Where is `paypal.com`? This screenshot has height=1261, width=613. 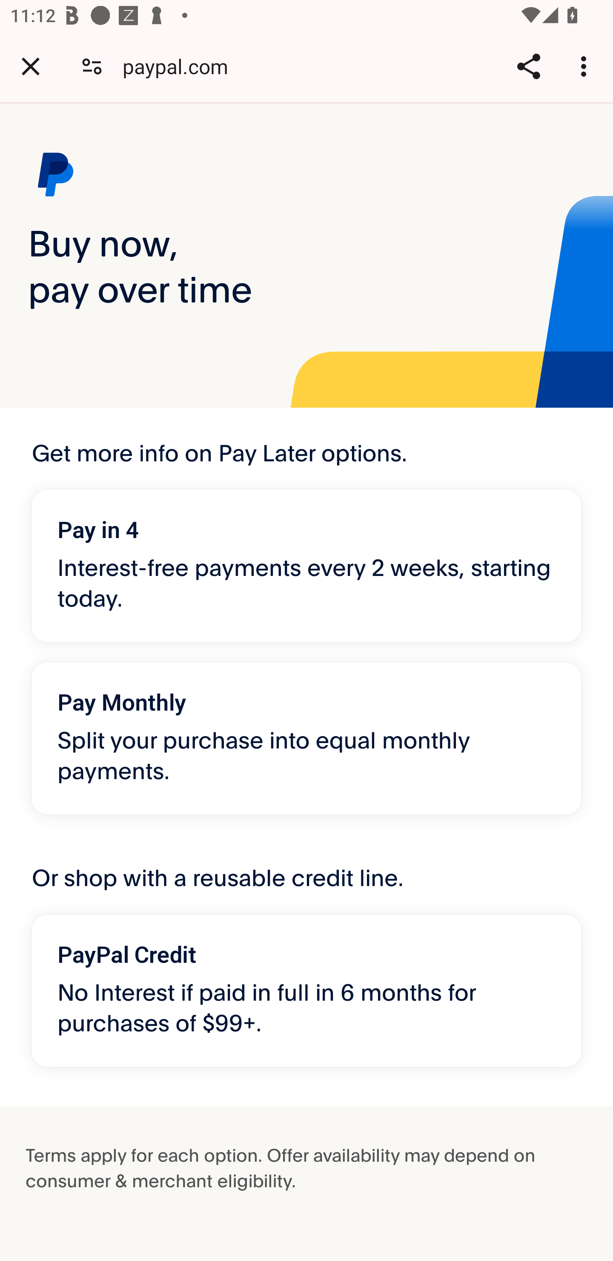
paypal.com is located at coordinates (180, 66).